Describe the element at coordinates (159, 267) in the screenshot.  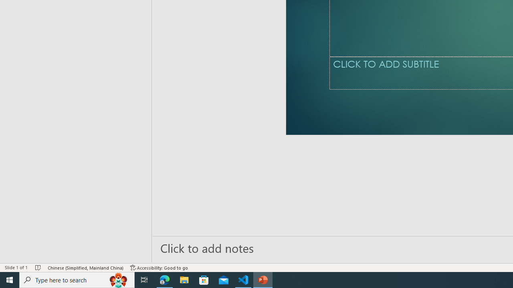
I see `Accessibility Checker Accessibility: Good to go` at that location.